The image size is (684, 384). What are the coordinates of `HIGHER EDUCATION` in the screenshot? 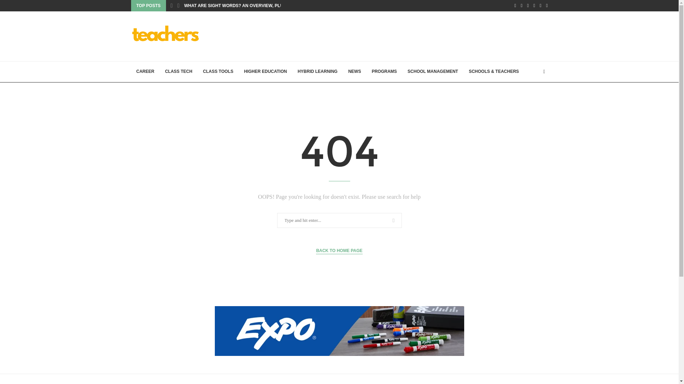 It's located at (265, 72).